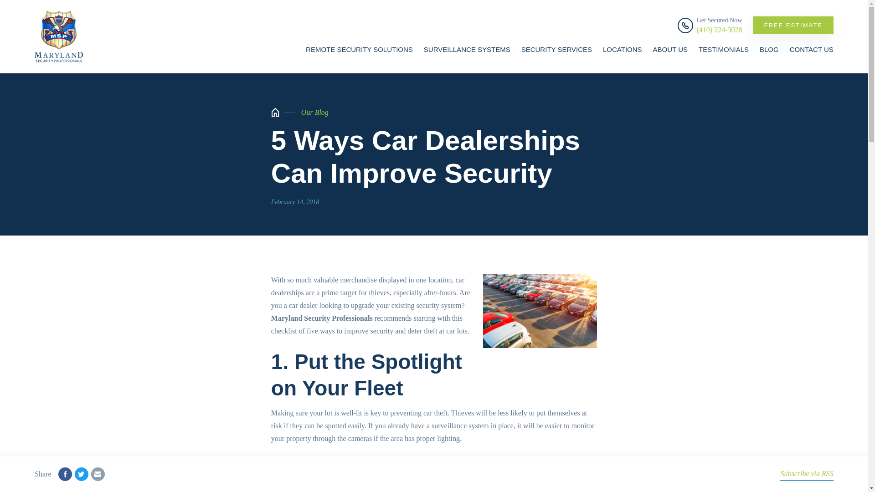 Image resolution: width=875 pixels, height=492 pixels. What do you see at coordinates (557, 49) in the screenshot?
I see `SECURITY SERVICES` at bounding box center [557, 49].